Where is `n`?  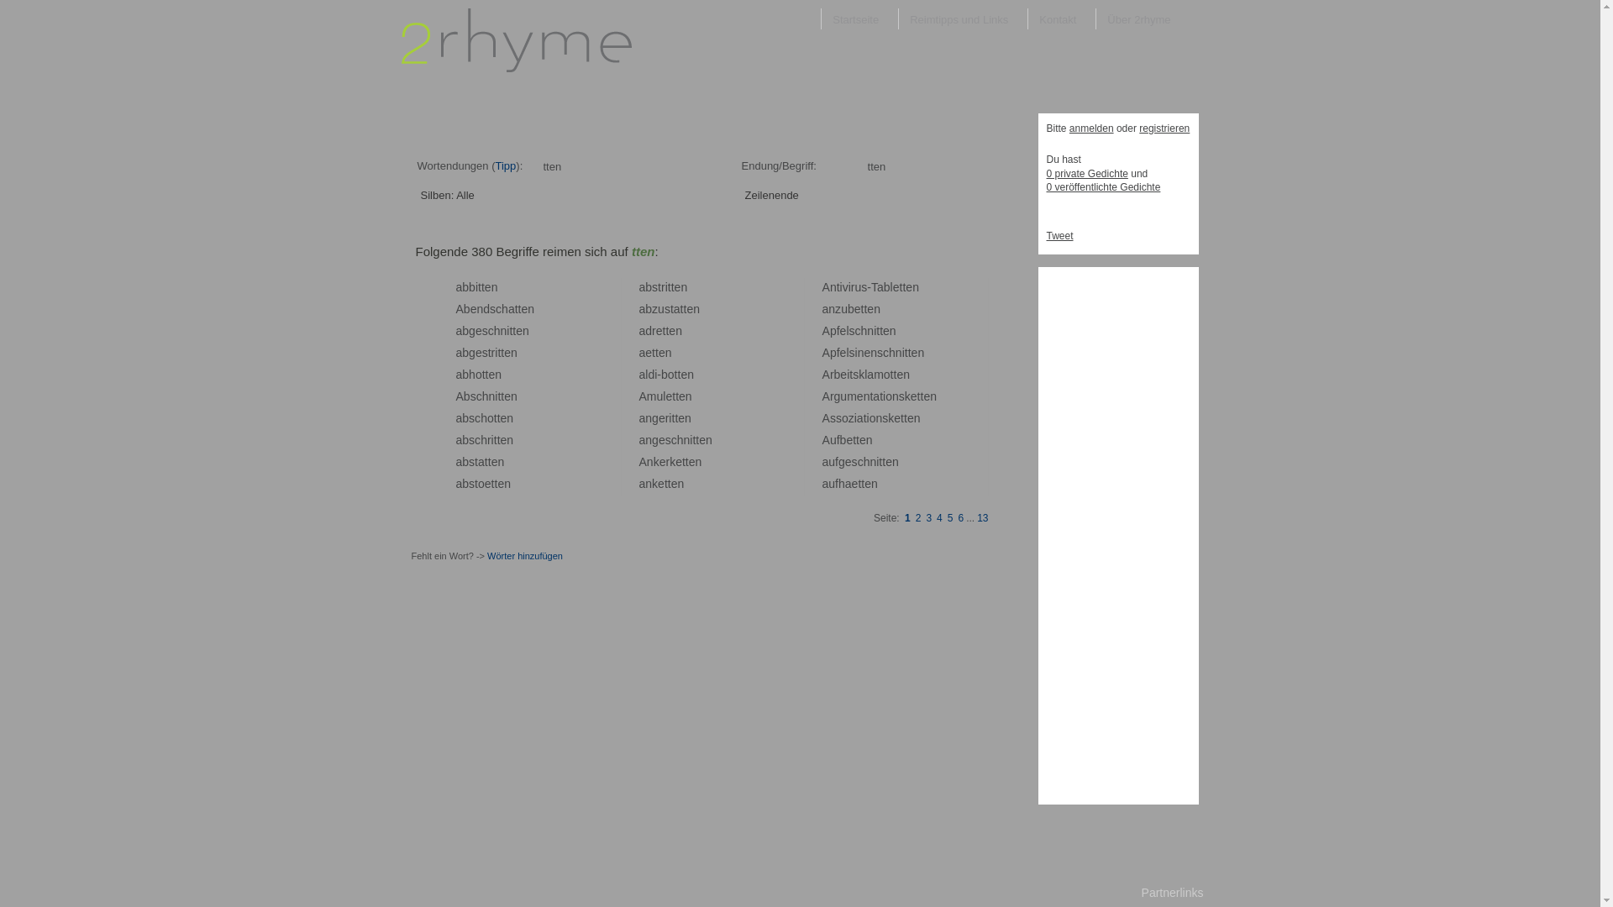
n is located at coordinates (495, 287).